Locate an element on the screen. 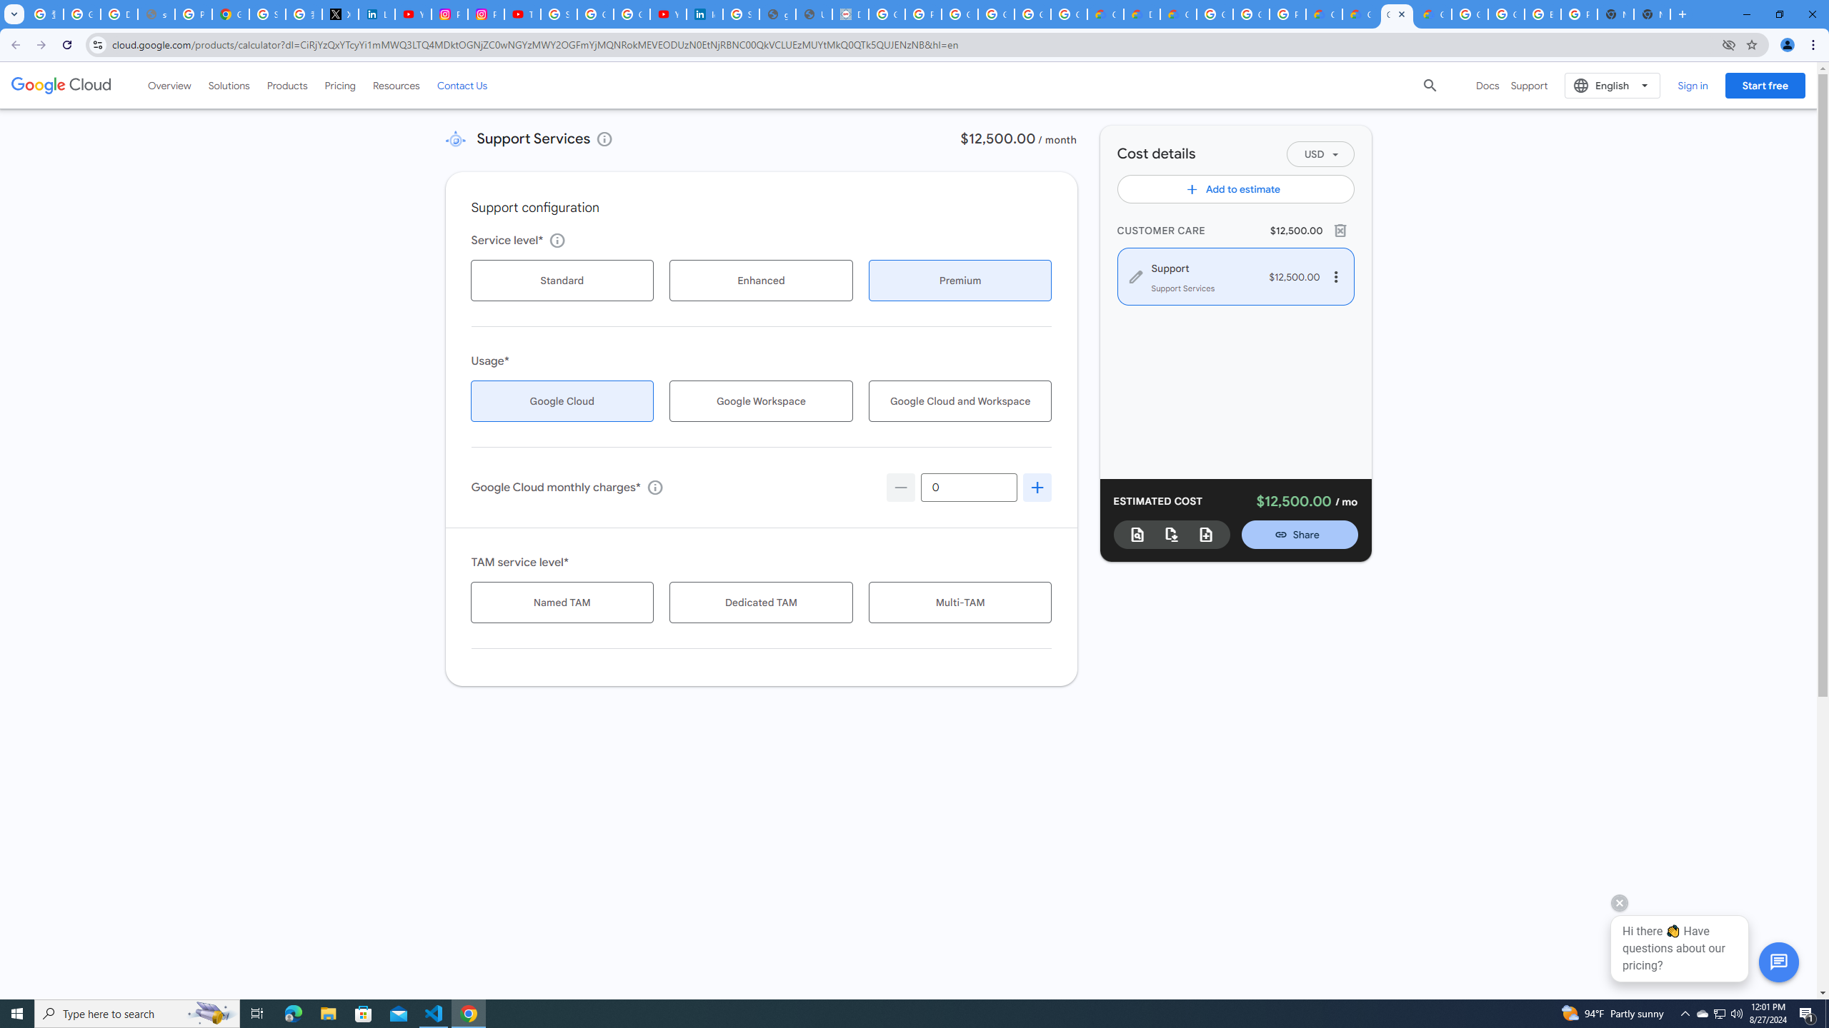  YouTube Content Monetization Policies - How YouTube Works is located at coordinates (412, 14).